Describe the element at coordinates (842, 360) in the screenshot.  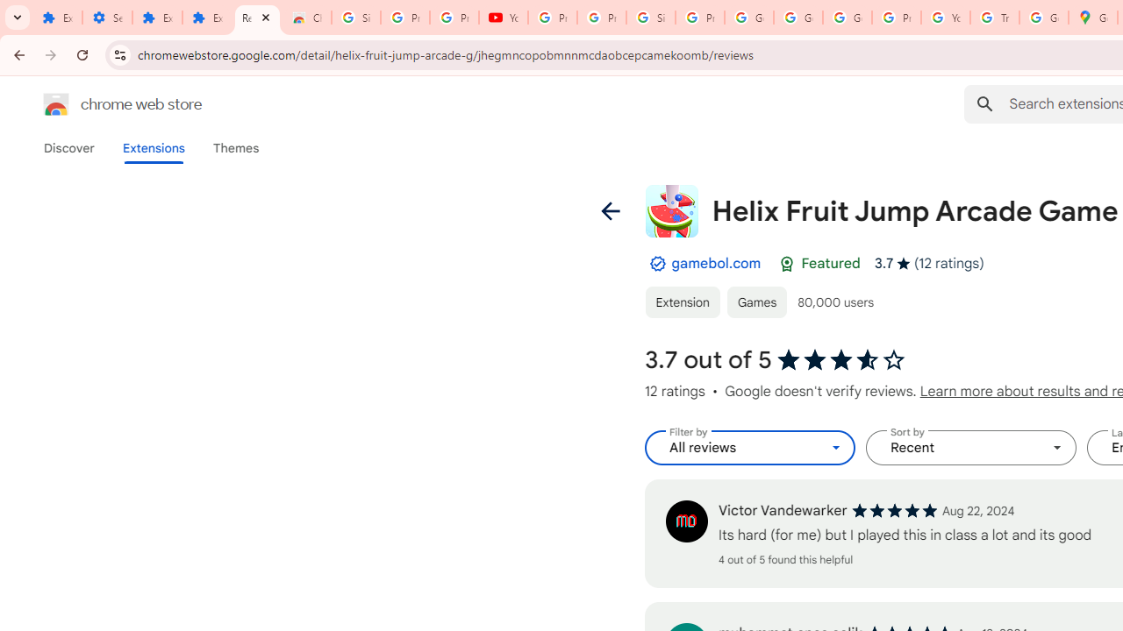
I see `3.7 out of 5 stars` at that location.